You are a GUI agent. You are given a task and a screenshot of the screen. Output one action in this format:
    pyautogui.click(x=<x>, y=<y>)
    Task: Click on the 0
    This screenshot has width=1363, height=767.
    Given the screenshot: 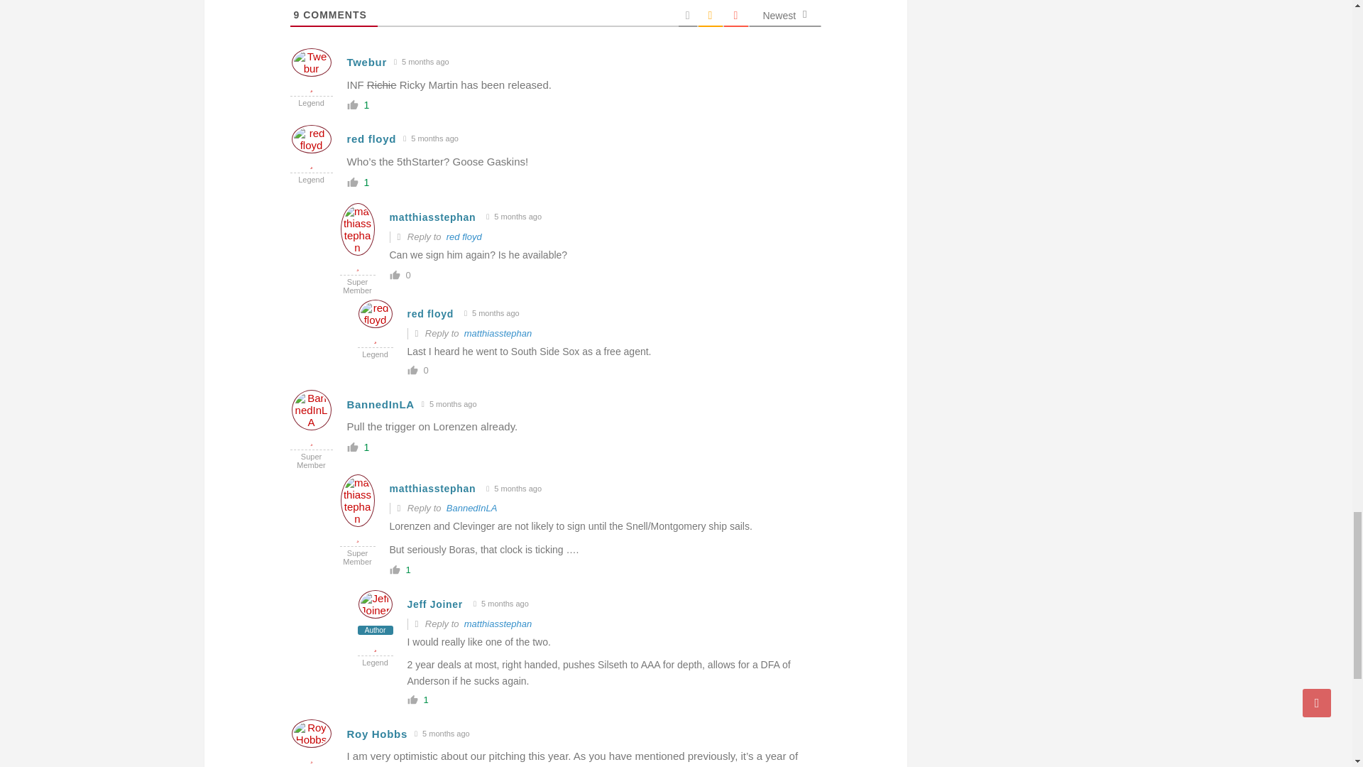 What is the action you would take?
    pyautogui.click(x=425, y=371)
    